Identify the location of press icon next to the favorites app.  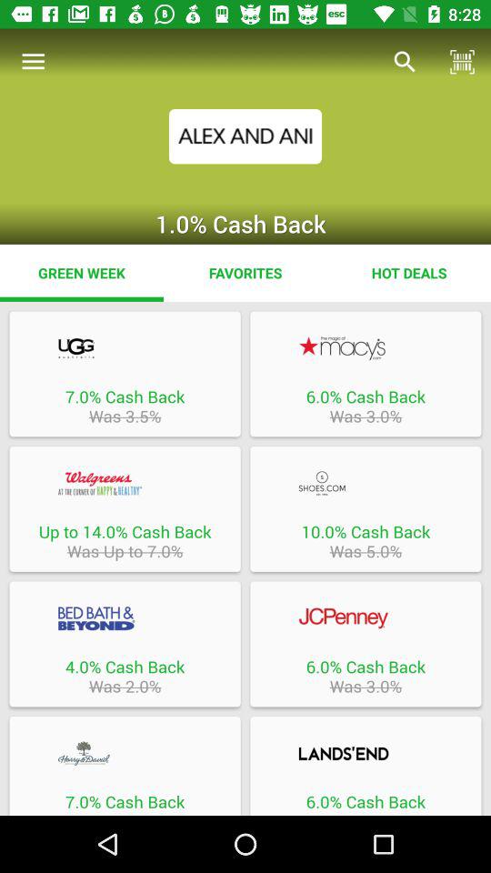
(409, 273).